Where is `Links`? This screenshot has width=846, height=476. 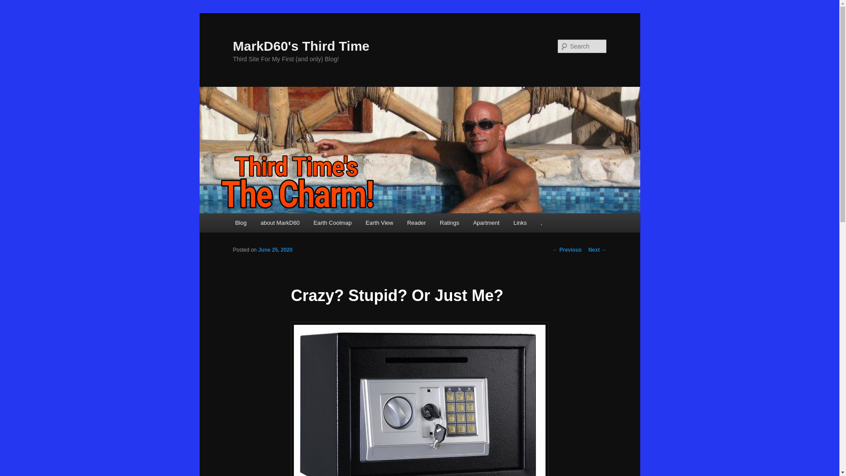
Links is located at coordinates (520, 223).